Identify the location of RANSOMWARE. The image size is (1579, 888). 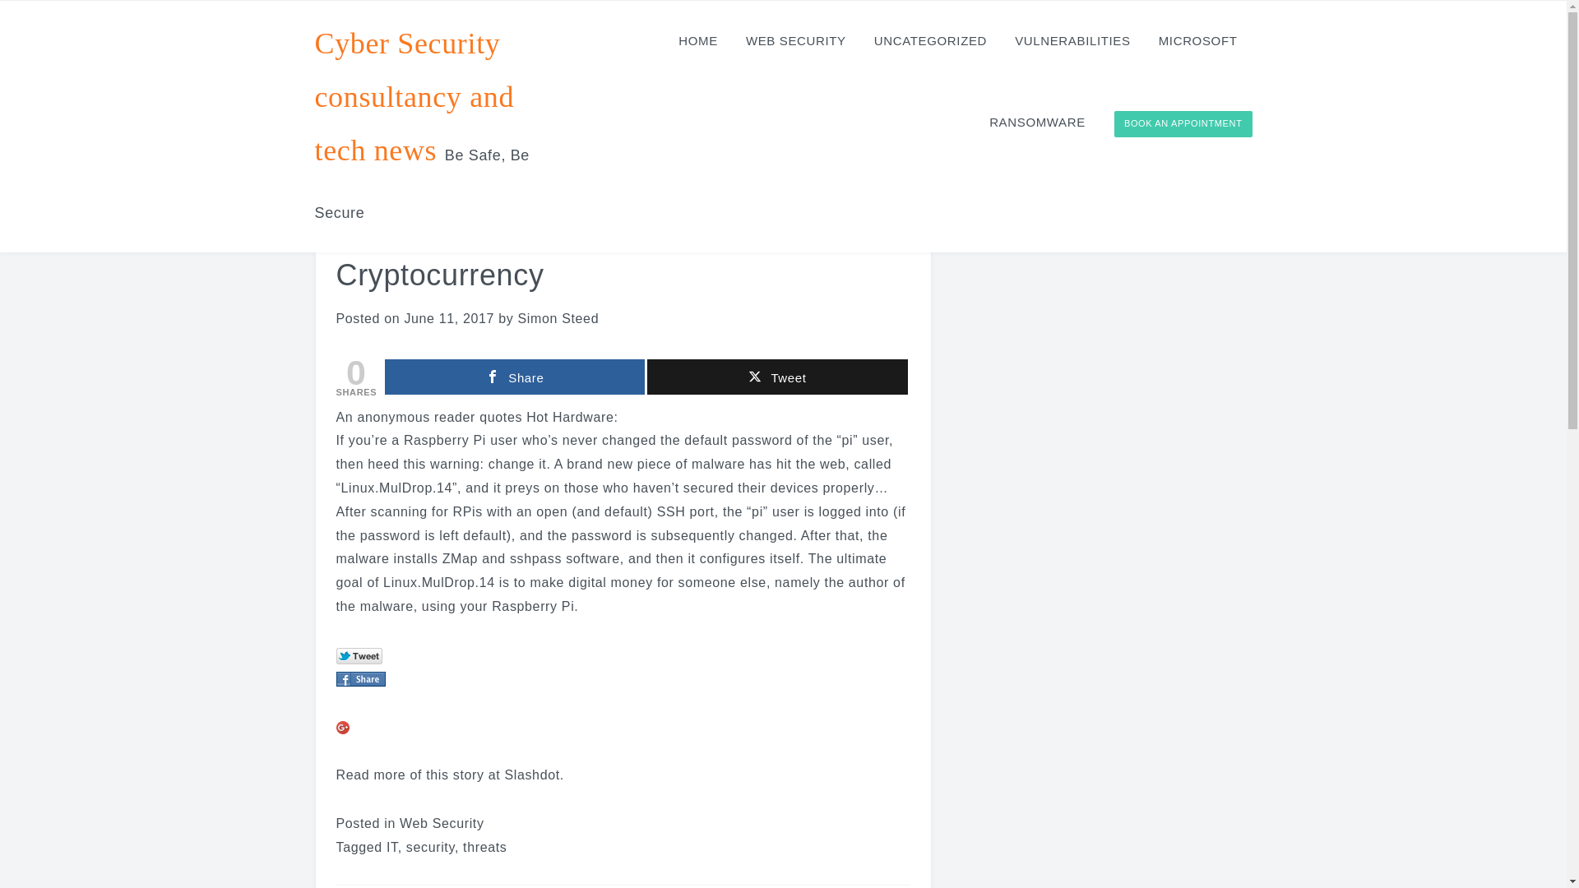
(1037, 122).